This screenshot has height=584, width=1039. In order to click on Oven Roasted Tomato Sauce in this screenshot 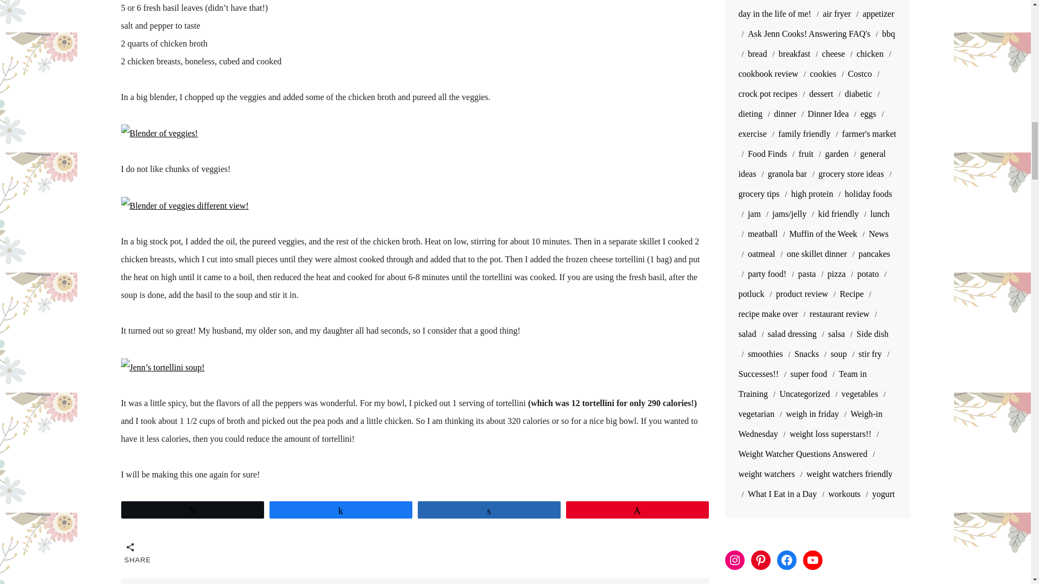, I will do `click(180, 581)`.